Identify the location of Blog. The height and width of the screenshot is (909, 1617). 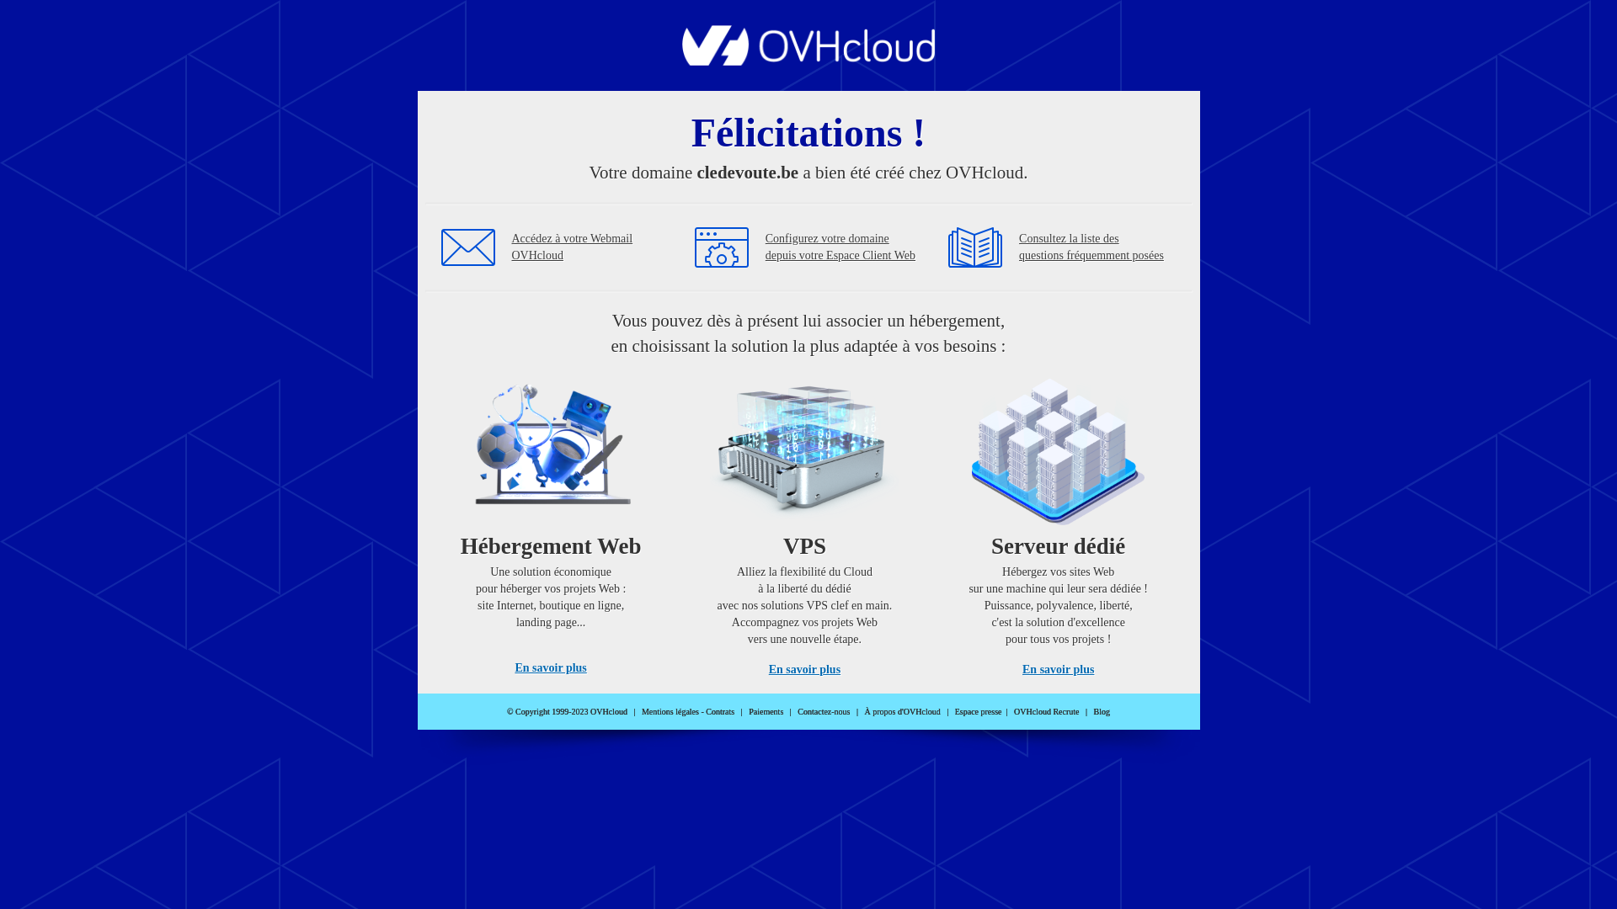
(1102, 712).